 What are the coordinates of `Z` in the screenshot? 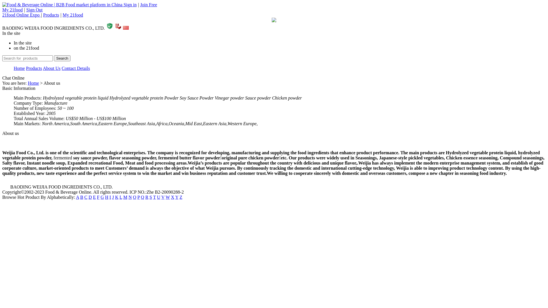 It's located at (181, 197).